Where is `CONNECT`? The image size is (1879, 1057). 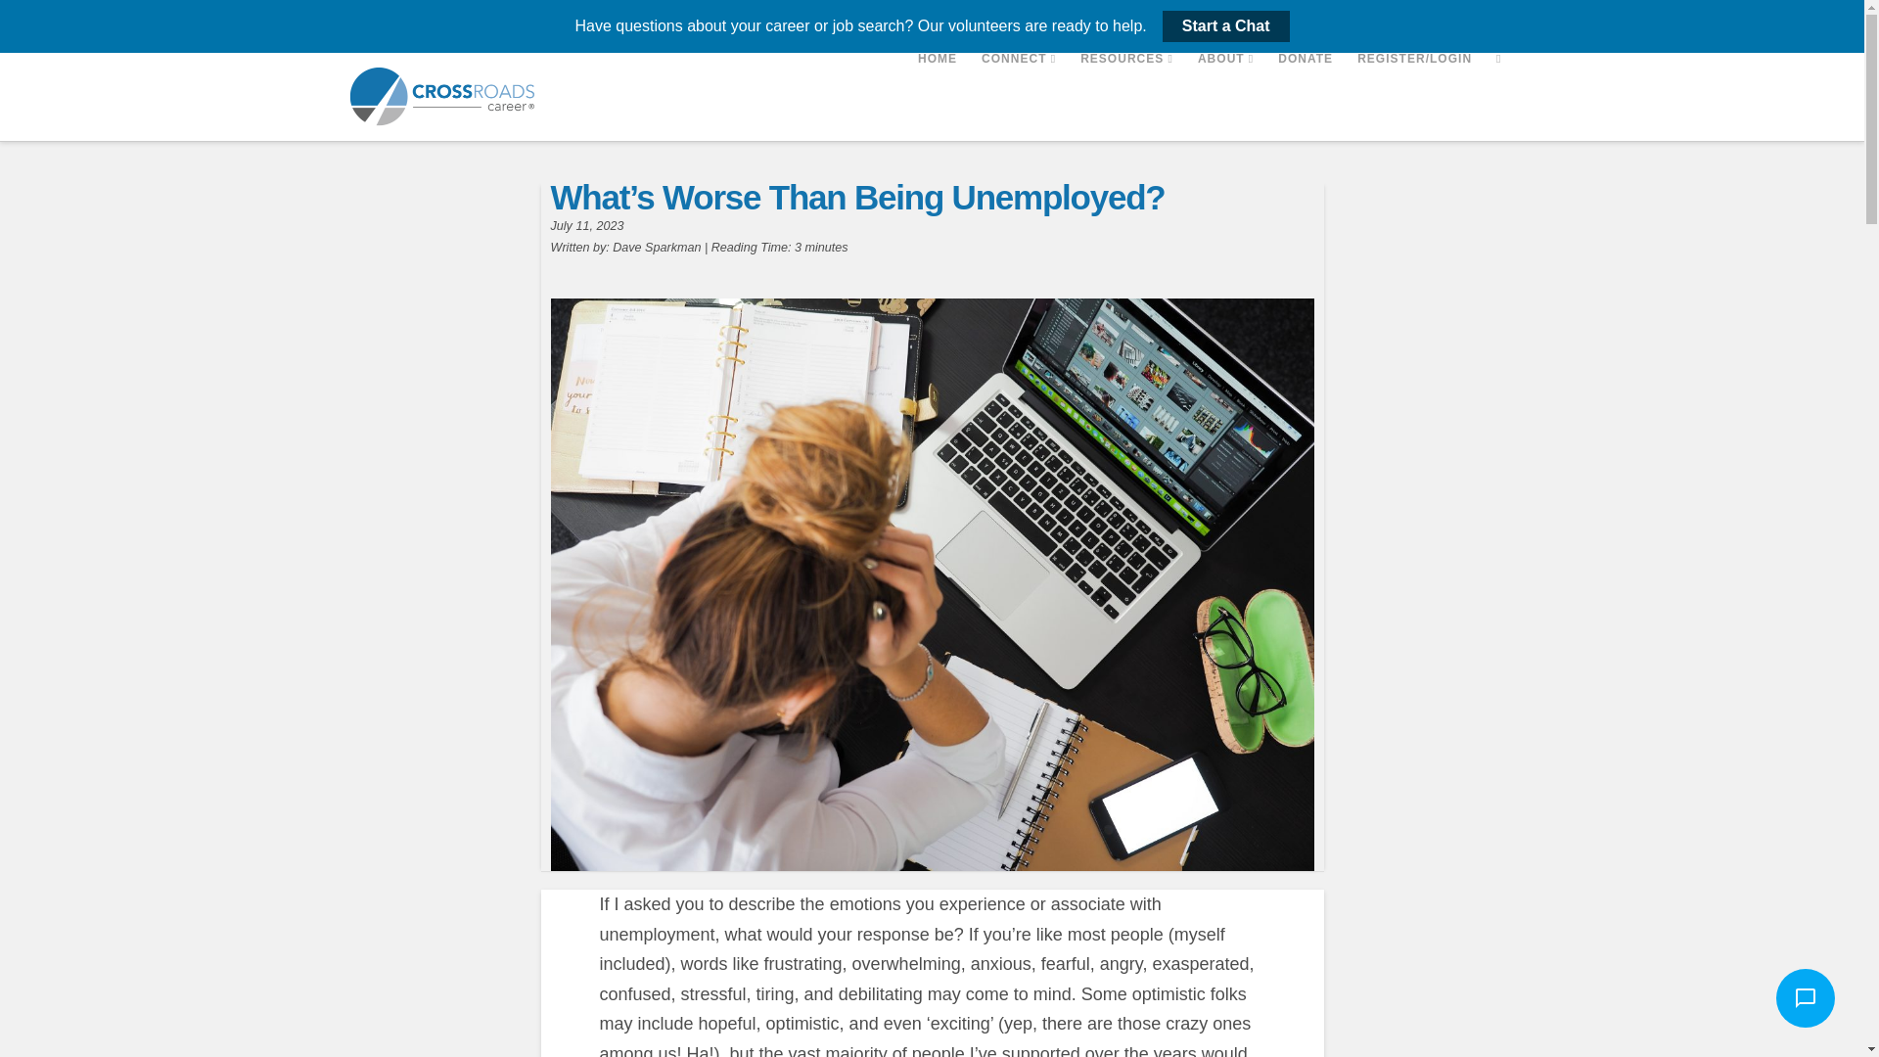
CONNECT is located at coordinates (1018, 96).